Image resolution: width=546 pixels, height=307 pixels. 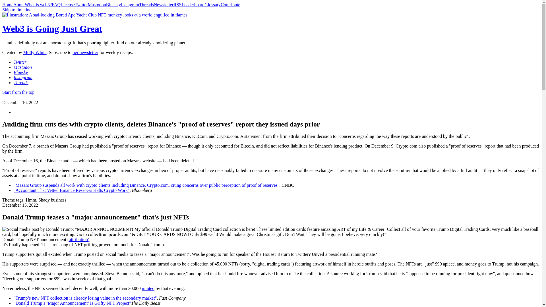 What do you see at coordinates (52, 28) in the screenshot?
I see `Web3 is Going Just Great` at bounding box center [52, 28].